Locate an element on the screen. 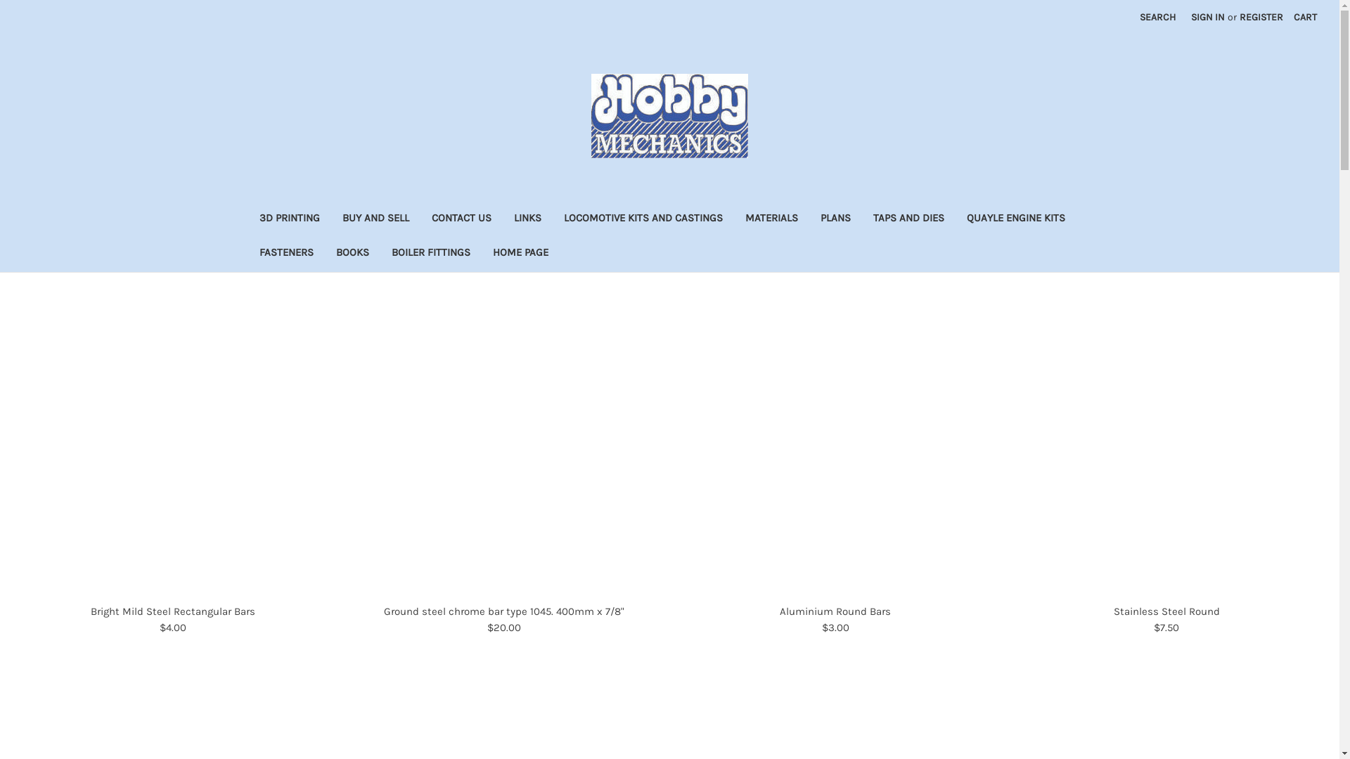  LINKS is located at coordinates (527, 219).